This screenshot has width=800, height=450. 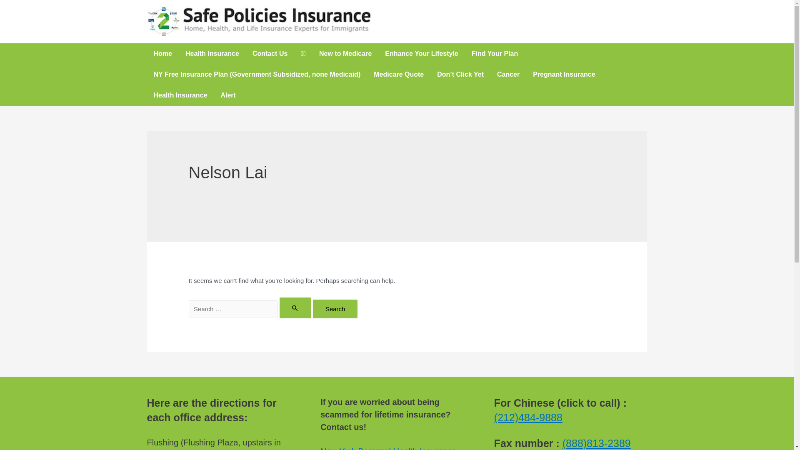 I want to click on Home, so click(x=162, y=54).